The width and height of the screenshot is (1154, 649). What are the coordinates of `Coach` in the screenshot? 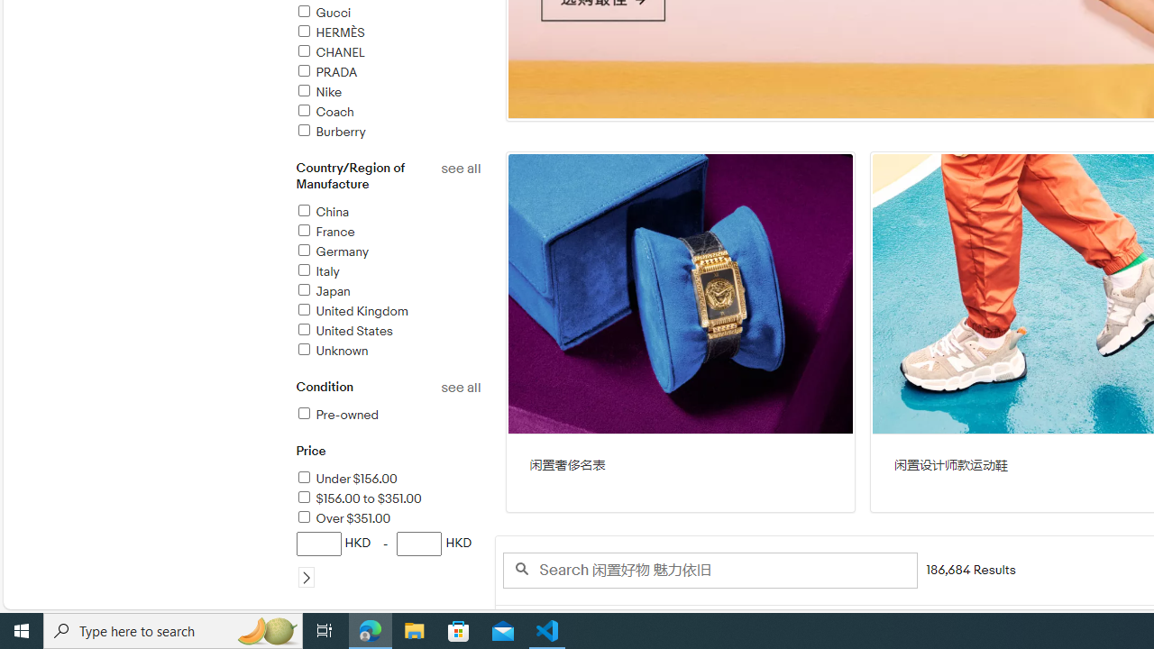 It's located at (324, 112).